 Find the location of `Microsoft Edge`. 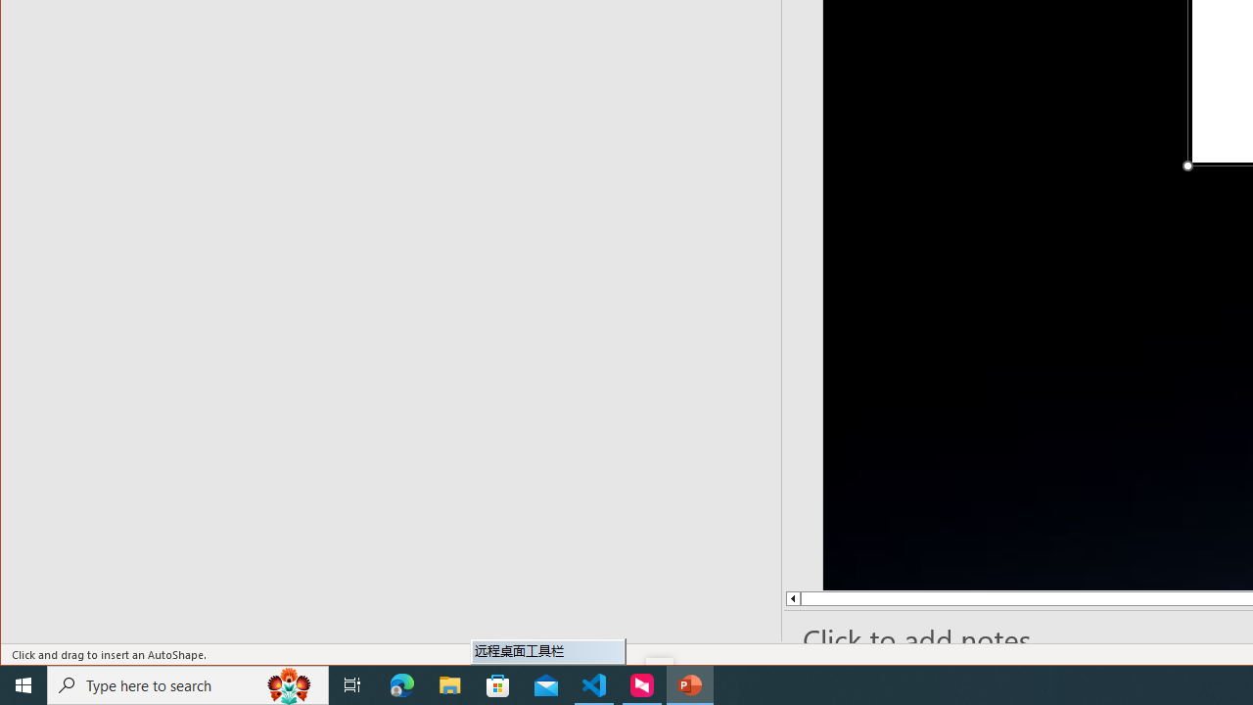

Microsoft Edge is located at coordinates (402, 685).